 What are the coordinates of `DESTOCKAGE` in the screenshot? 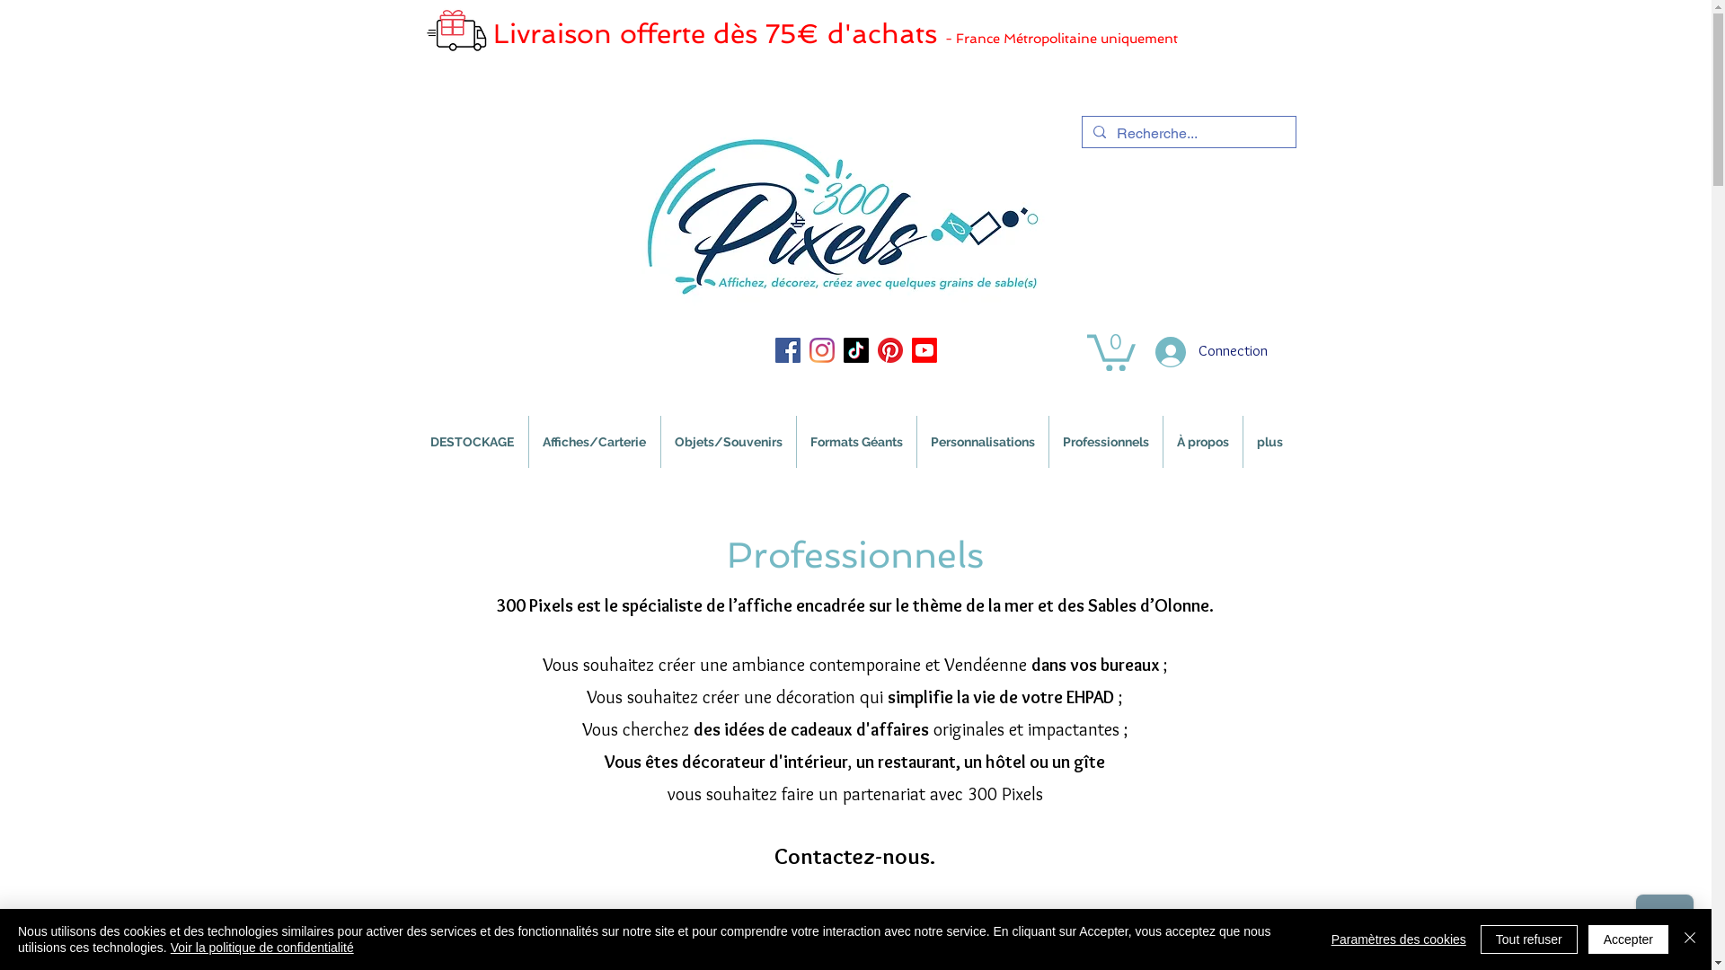 It's located at (473, 442).